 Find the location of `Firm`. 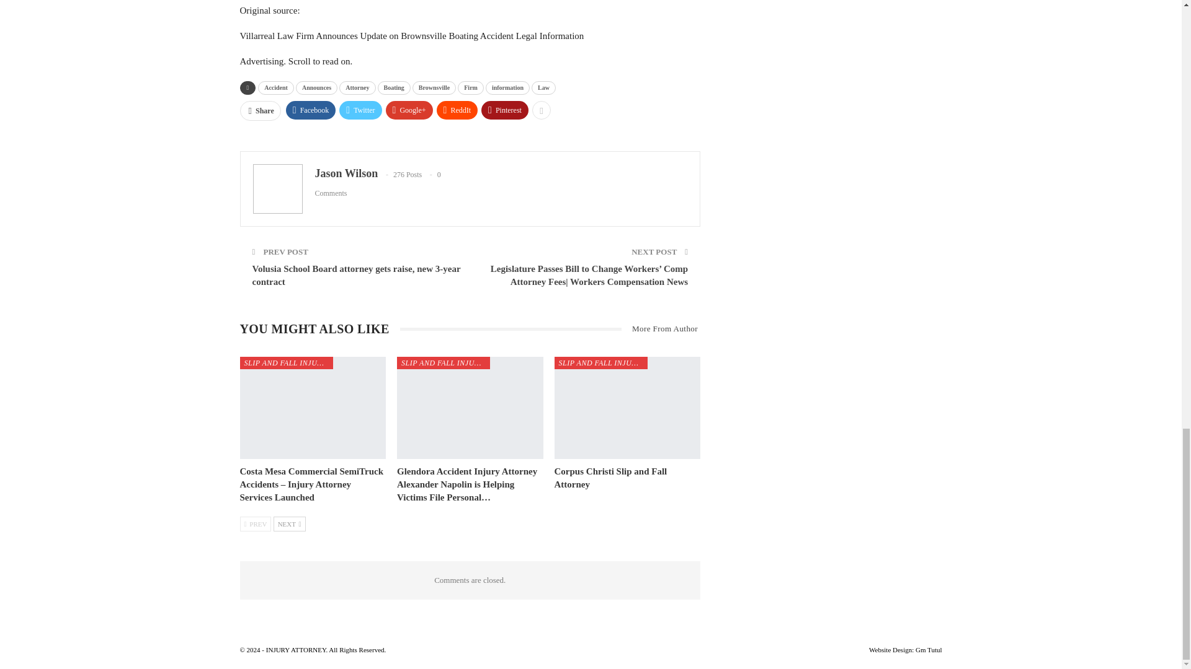

Firm is located at coordinates (470, 88).